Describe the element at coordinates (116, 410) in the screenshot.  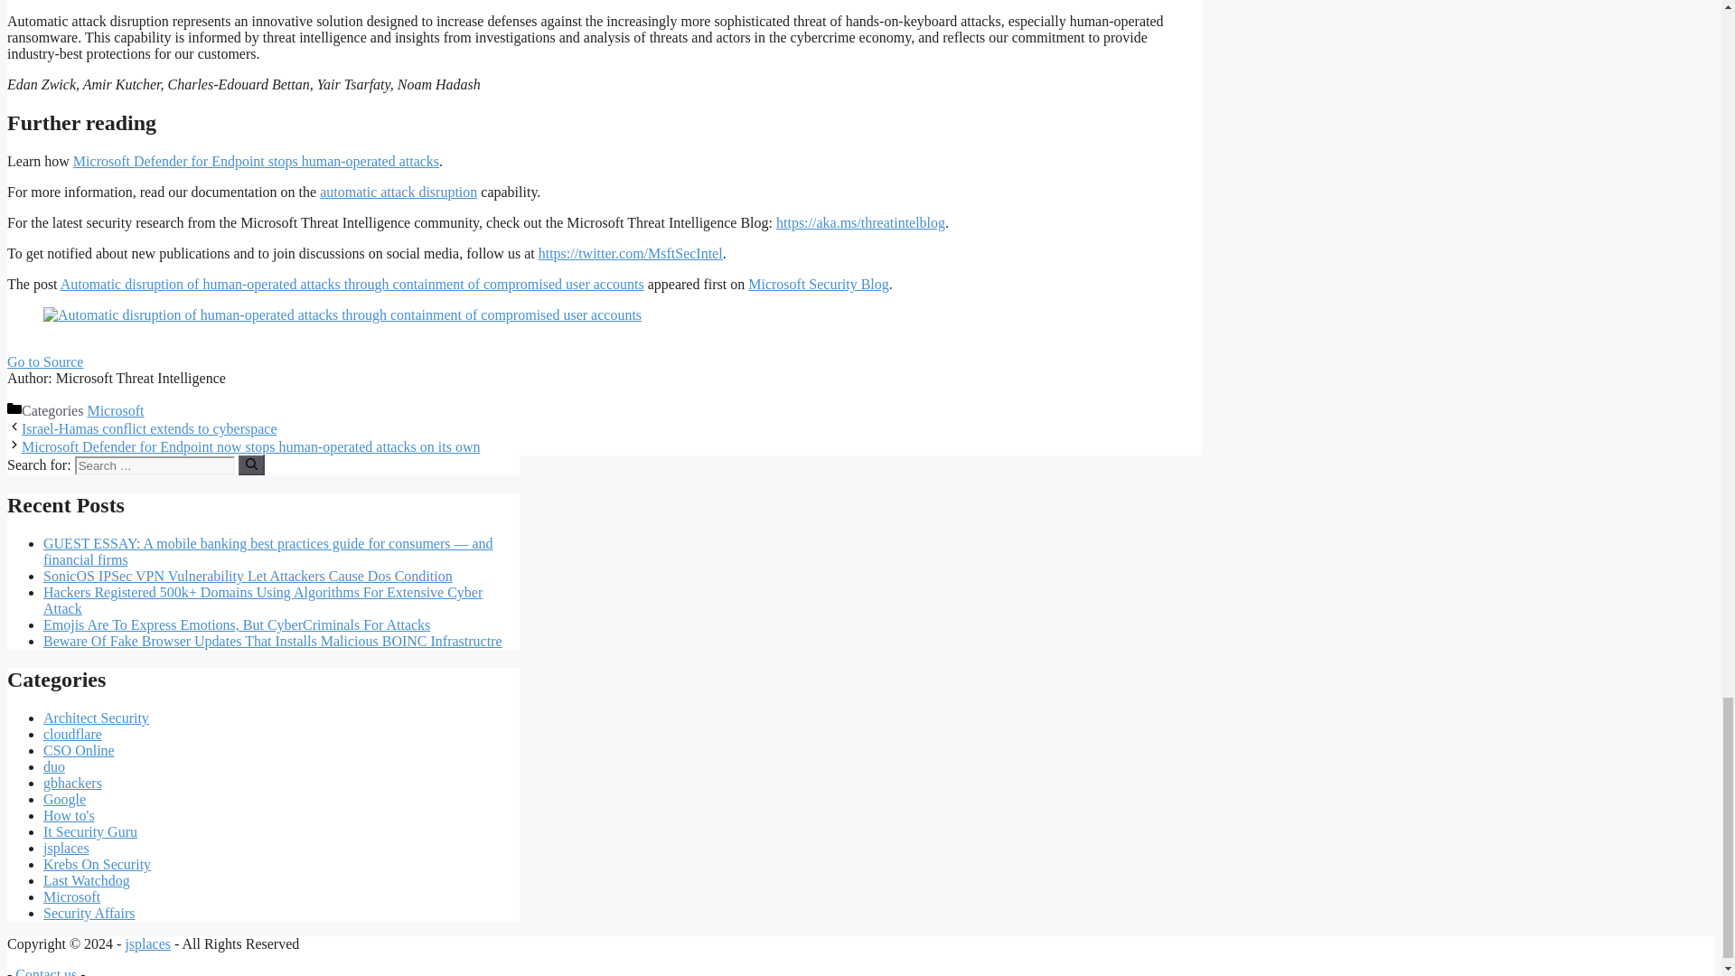
I see `Microsoft` at that location.